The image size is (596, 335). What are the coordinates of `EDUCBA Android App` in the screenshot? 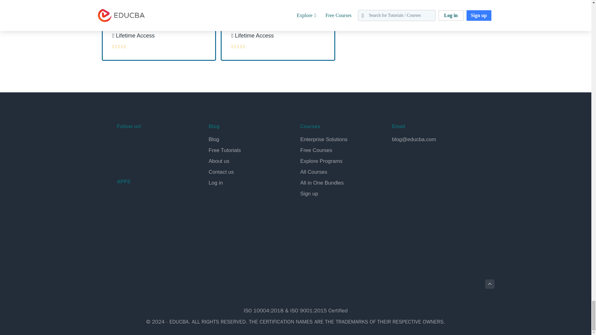 It's located at (148, 203).